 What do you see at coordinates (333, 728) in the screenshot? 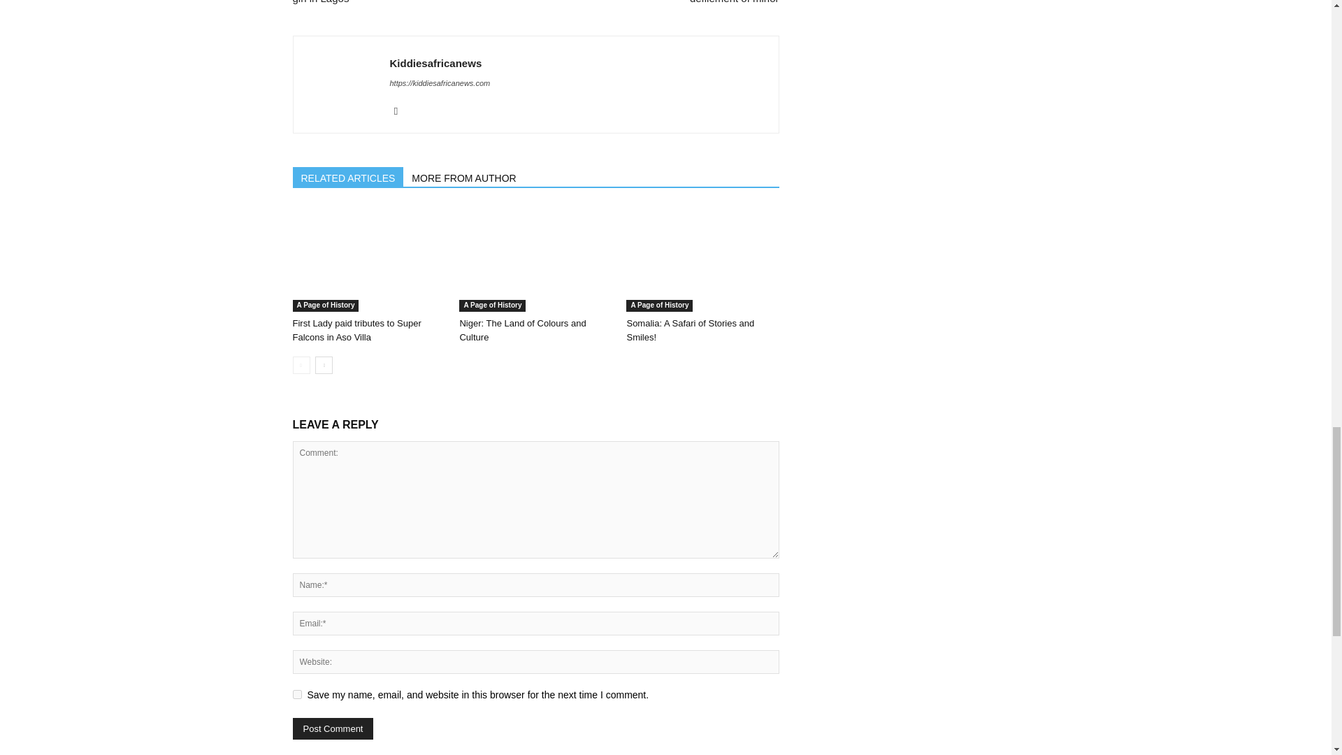
I see `Post Comment` at bounding box center [333, 728].